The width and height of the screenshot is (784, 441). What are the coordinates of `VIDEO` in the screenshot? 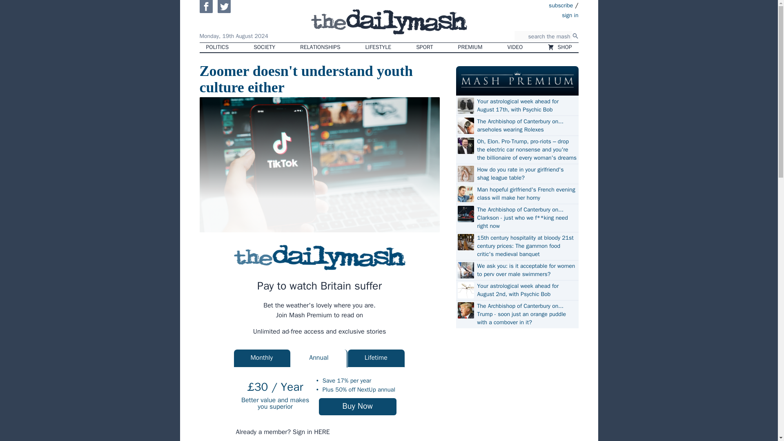 It's located at (515, 47).